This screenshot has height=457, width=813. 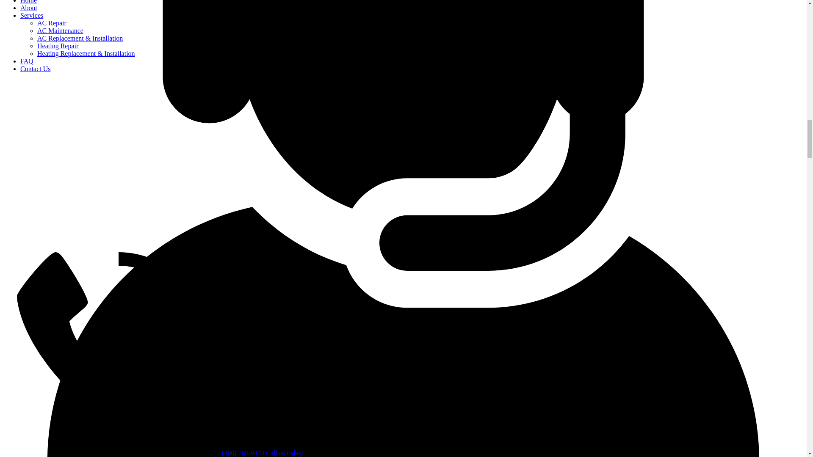 I want to click on Contact Us, so click(x=36, y=69).